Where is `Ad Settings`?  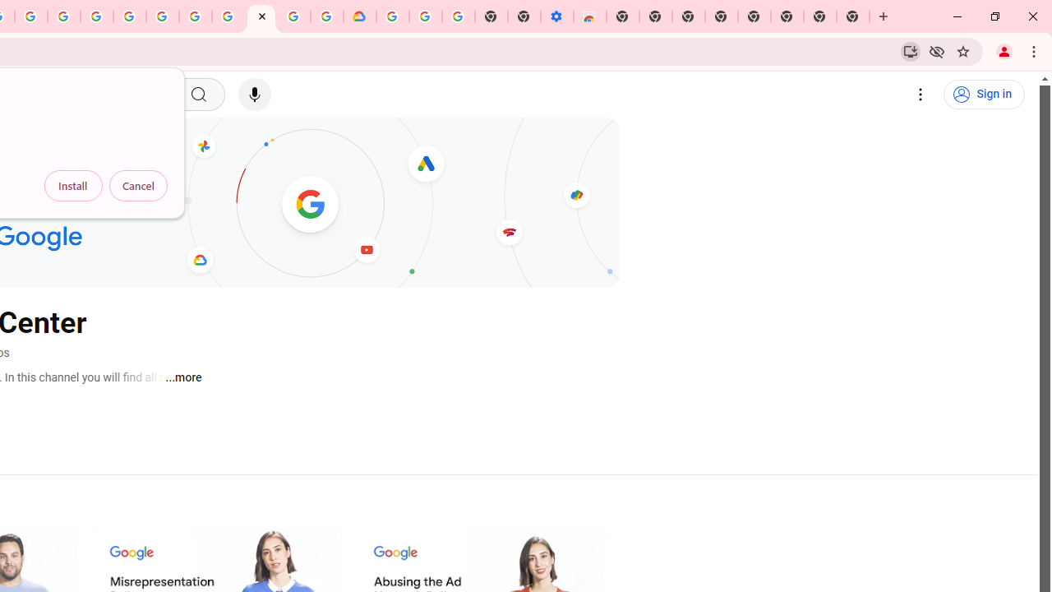 Ad Settings is located at coordinates (97, 16).